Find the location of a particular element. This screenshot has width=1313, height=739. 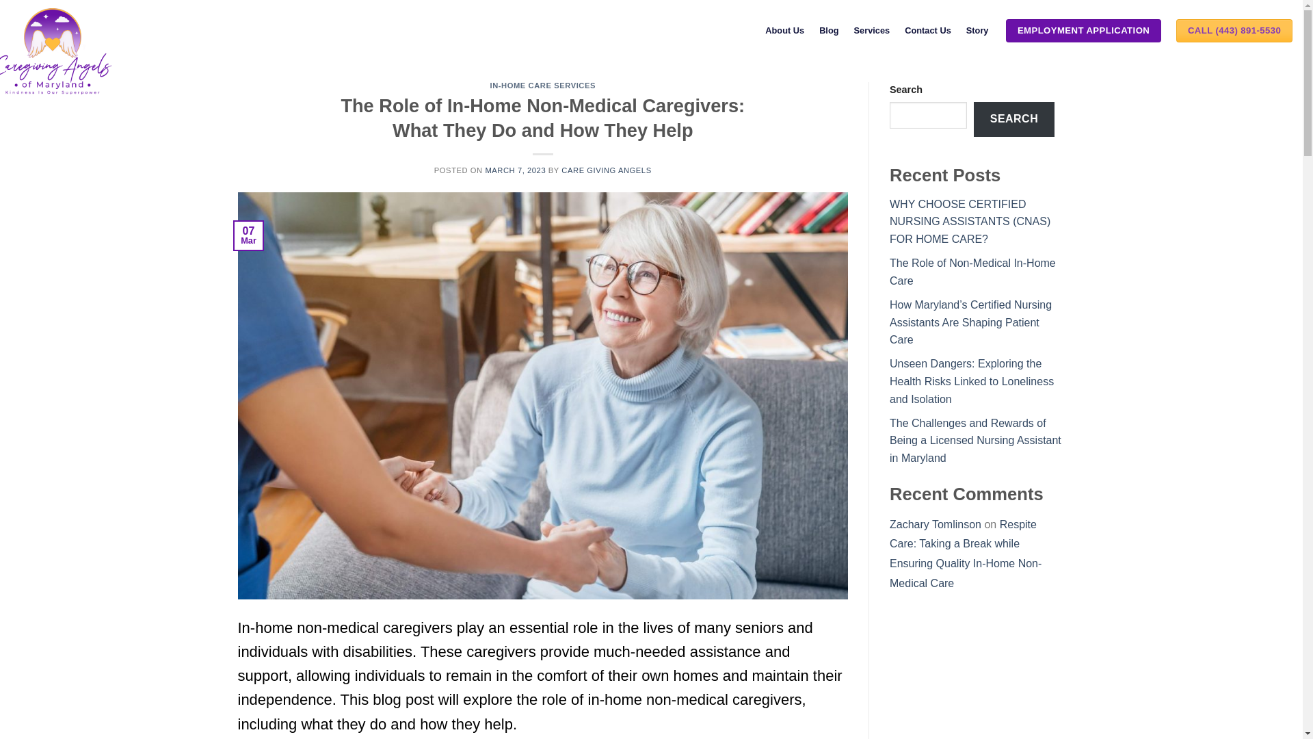

EMPLOYMENT APPLICATION is located at coordinates (1083, 30).